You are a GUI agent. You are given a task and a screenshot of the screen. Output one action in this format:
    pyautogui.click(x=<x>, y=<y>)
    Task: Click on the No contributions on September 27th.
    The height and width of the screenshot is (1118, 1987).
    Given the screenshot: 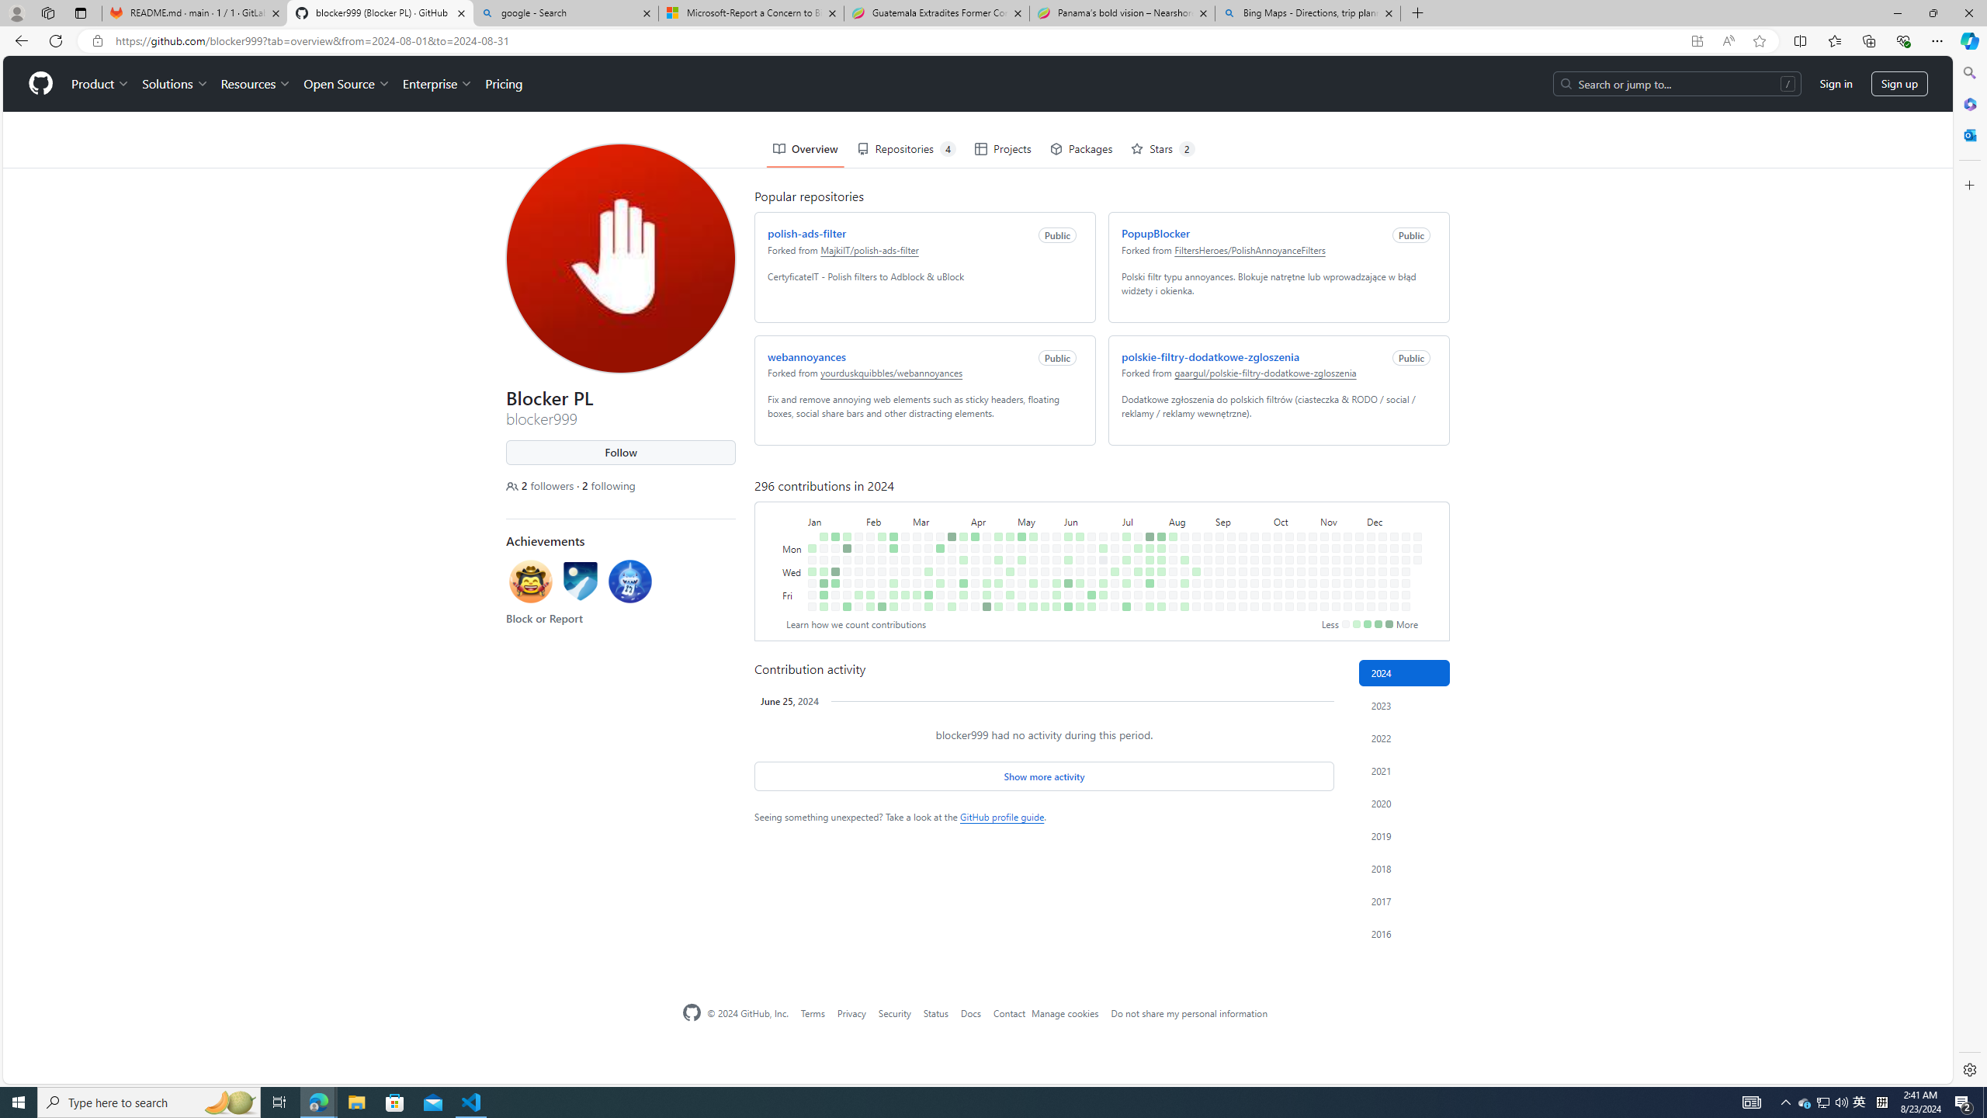 What is the action you would take?
    pyautogui.click(x=1251, y=539)
    